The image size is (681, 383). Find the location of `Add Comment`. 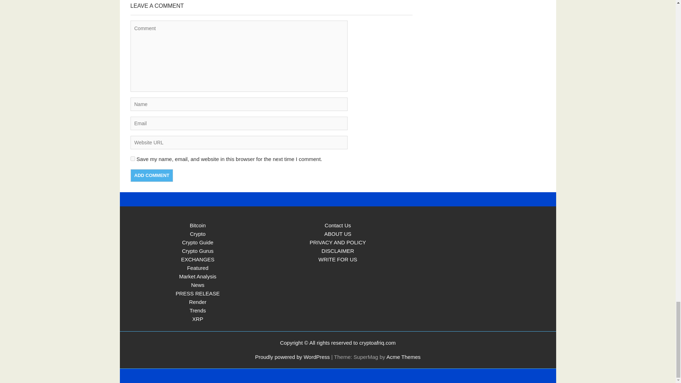

Add Comment is located at coordinates (152, 176).